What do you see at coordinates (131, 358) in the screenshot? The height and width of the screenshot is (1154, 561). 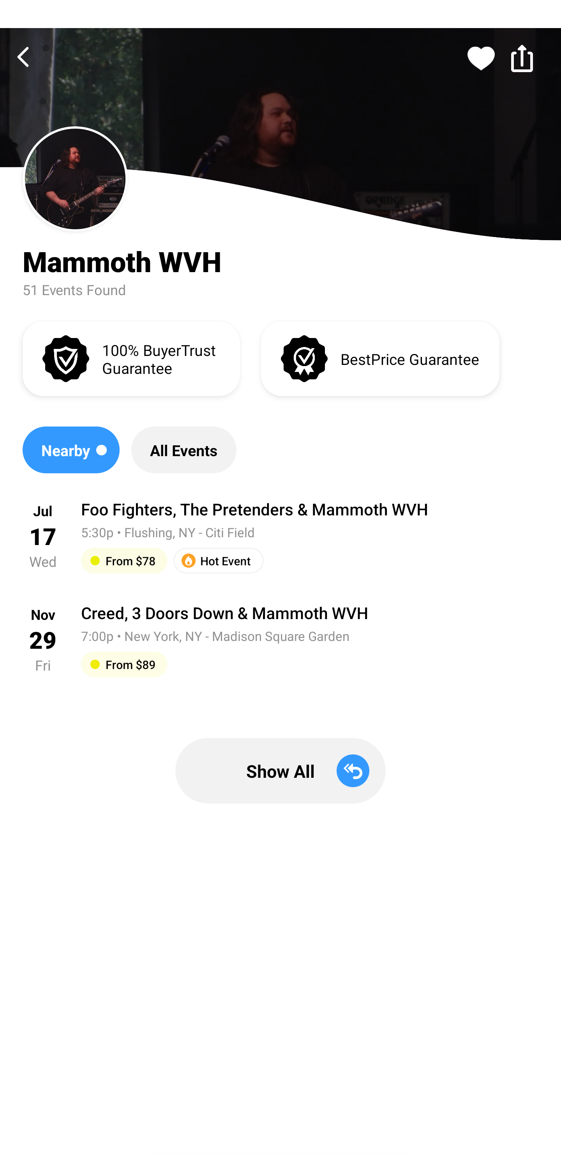 I see `100% BuyerTrust Guarantee` at bounding box center [131, 358].